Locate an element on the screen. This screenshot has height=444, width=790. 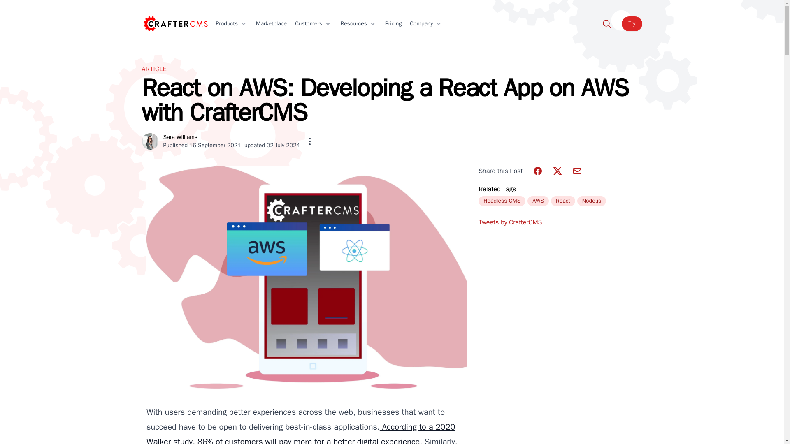
Products is located at coordinates (231, 24).